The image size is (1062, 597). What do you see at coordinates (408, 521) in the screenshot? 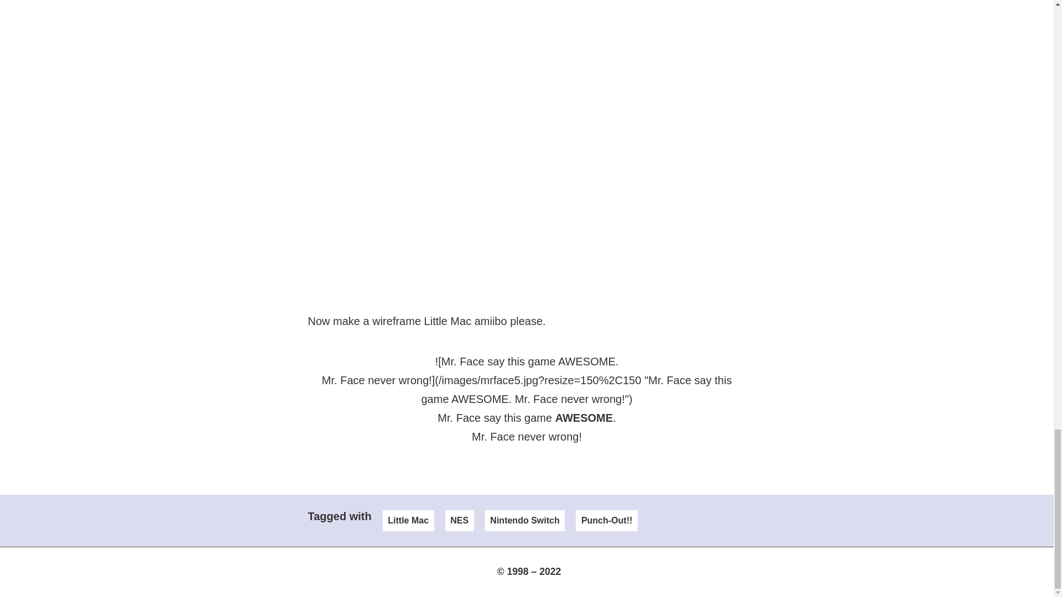
I see `Little Mac` at bounding box center [408, 521].